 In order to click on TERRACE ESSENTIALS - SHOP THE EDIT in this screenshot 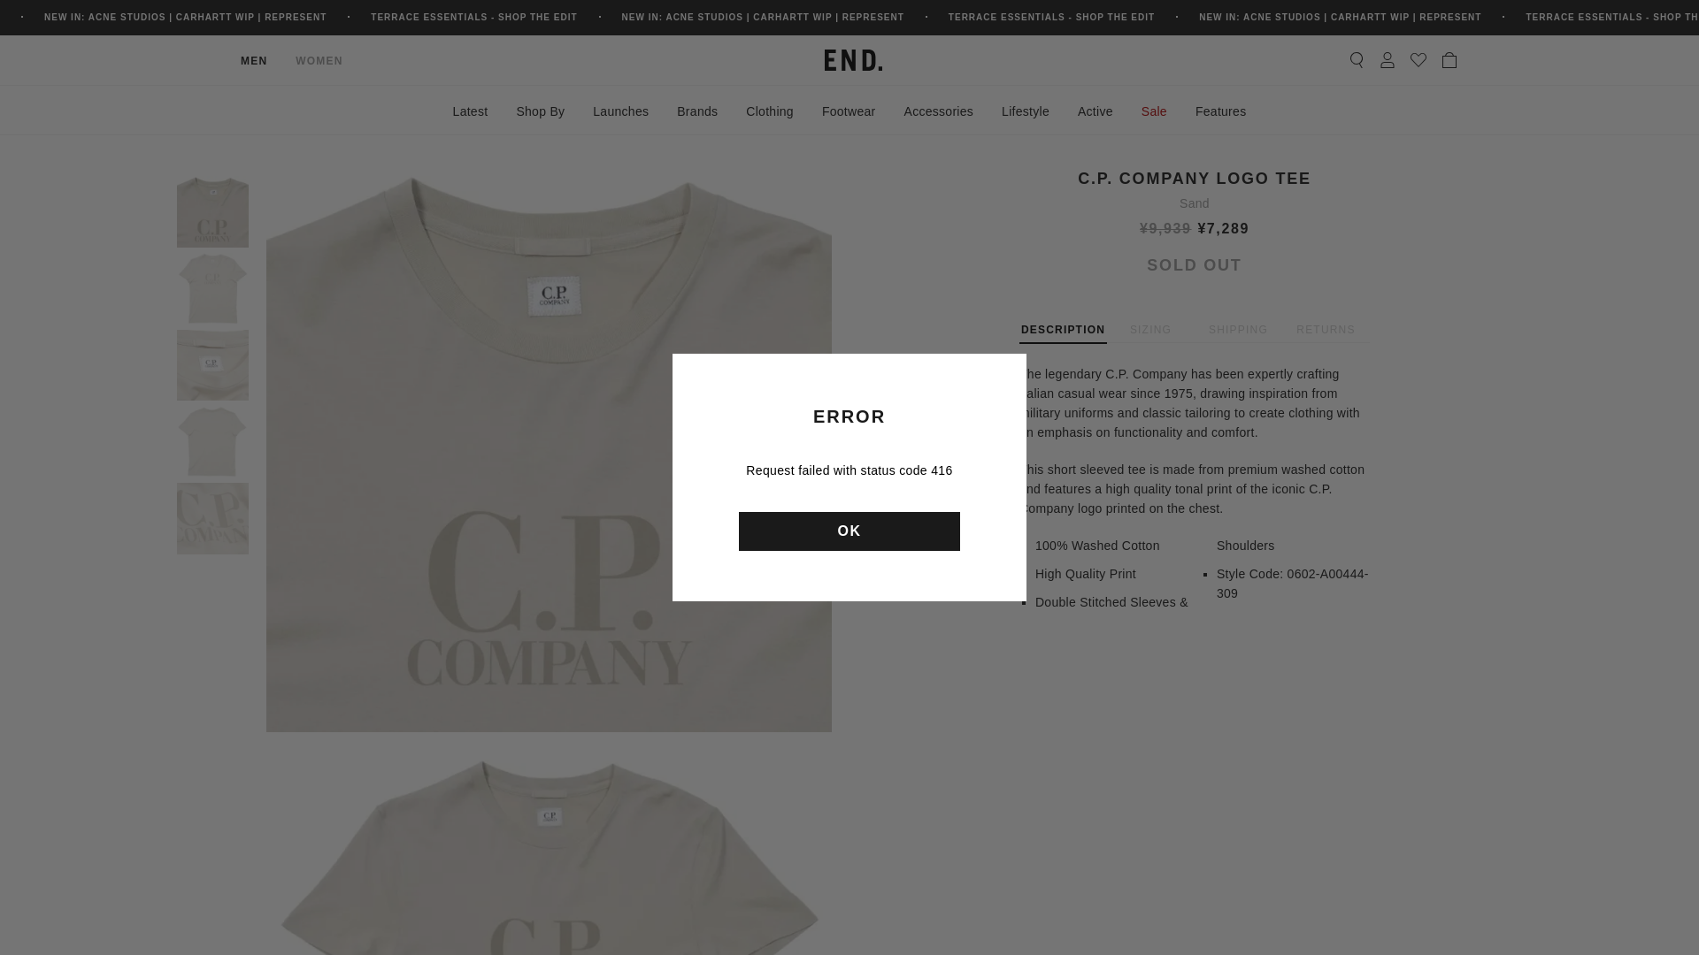, I will do `click(1051, 17)`.